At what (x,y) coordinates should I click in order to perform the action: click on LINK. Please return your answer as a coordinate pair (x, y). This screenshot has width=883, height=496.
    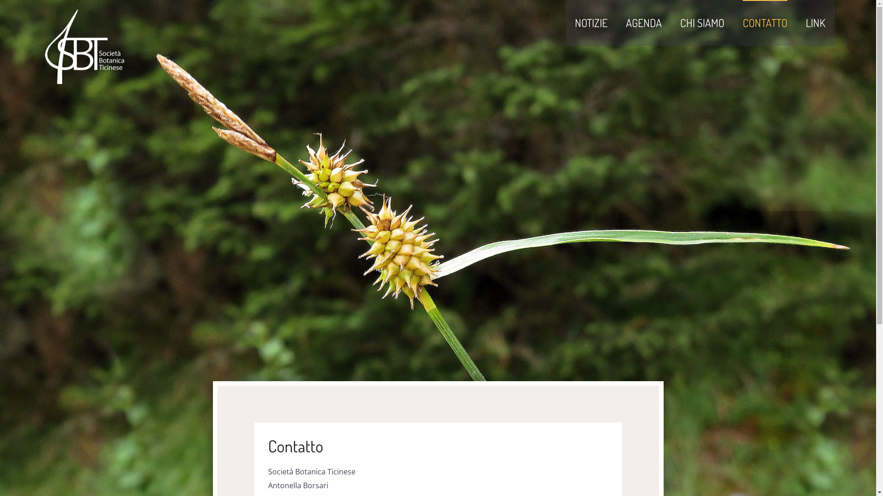
    Looking at the image, I should click on (816, 23).